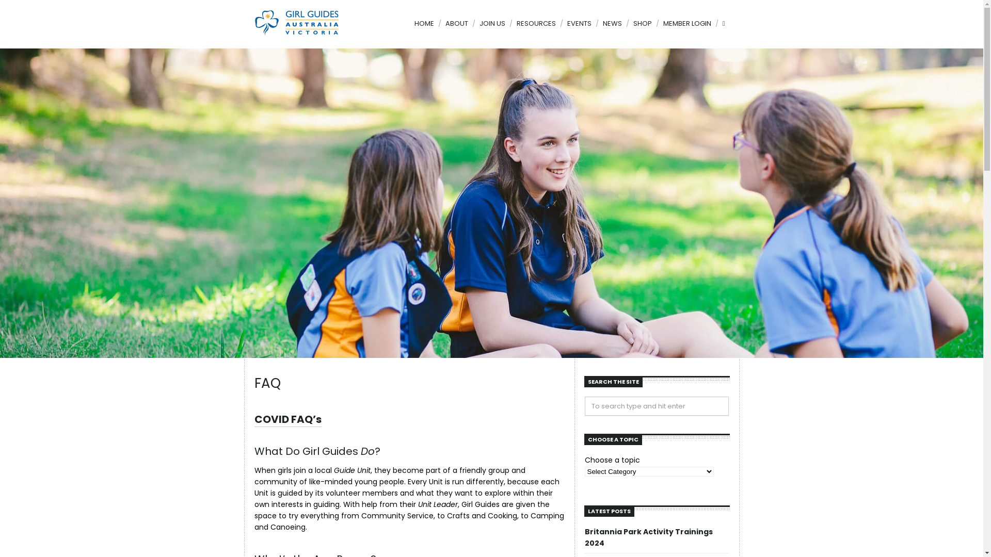  What do you see at coordinates (491, 29) in the screenshot?
I see `JOIN US` at bounding box center [491, 29].